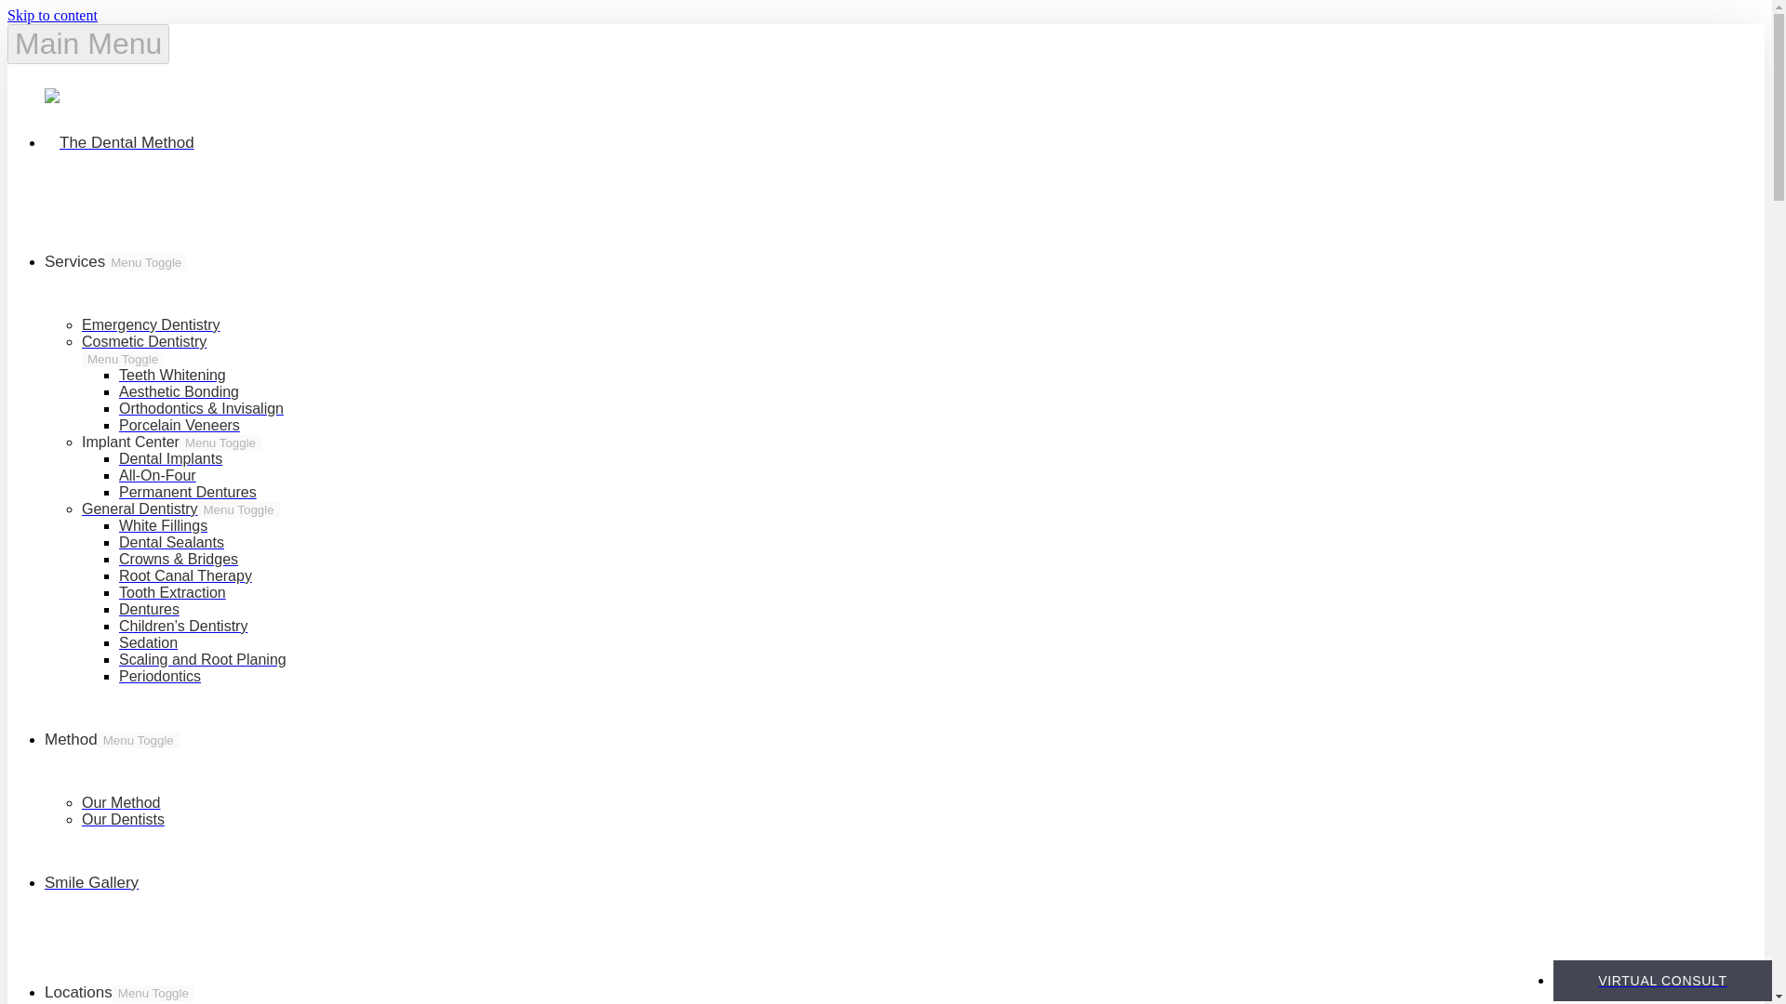 The image size is (1786, 1004). Describe the element at coordinates (52, 15) in the screenshot. I see `Skip to content` at that location.